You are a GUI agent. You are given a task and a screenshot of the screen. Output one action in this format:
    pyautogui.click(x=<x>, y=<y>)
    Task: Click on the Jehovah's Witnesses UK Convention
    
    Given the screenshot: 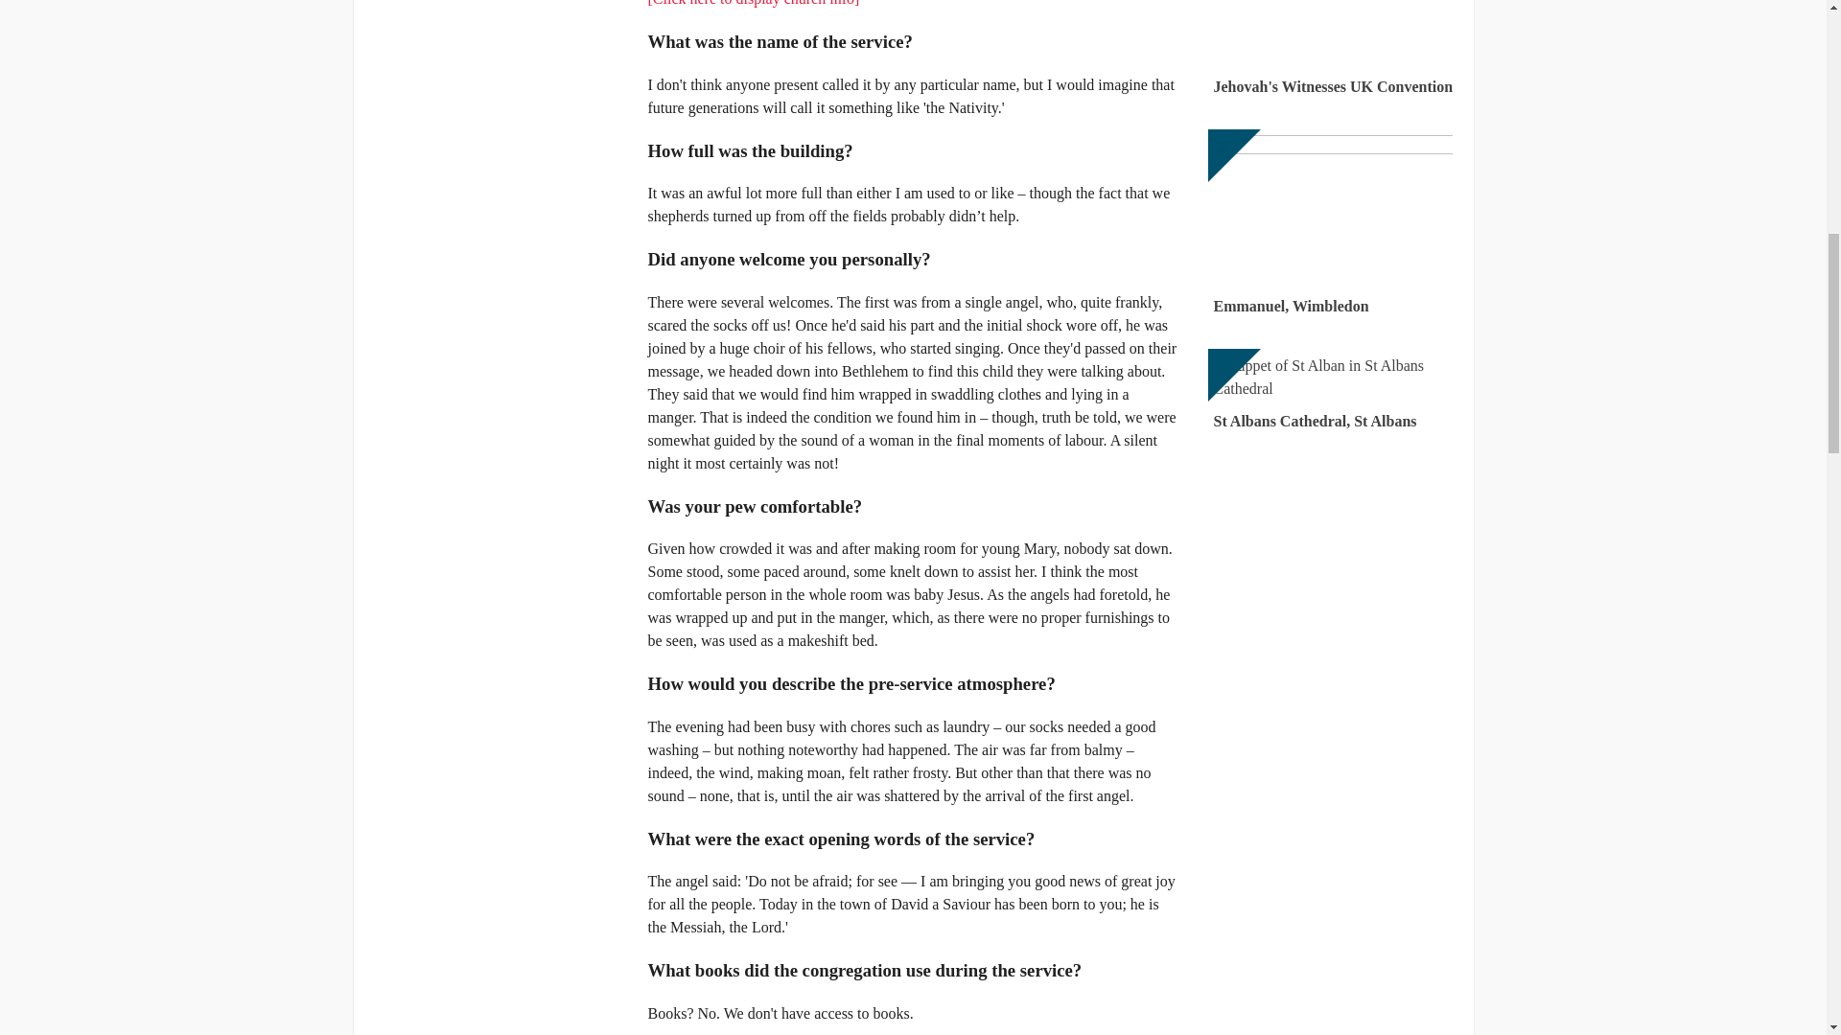 What is the action you would take?
    pyautogui.click(x=1333, y=52)
    